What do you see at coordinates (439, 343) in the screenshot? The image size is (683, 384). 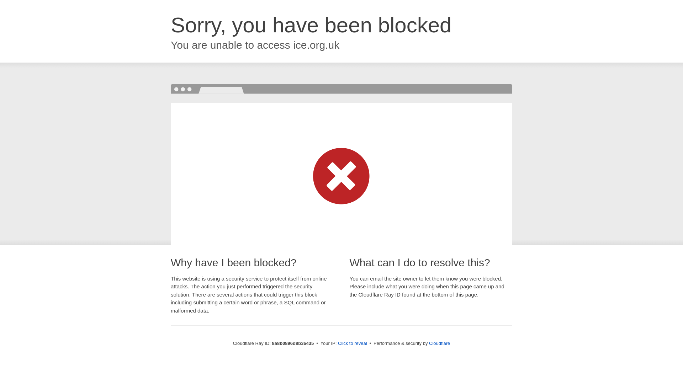 I see `Cloudflare` at bounding box center [439, 343].